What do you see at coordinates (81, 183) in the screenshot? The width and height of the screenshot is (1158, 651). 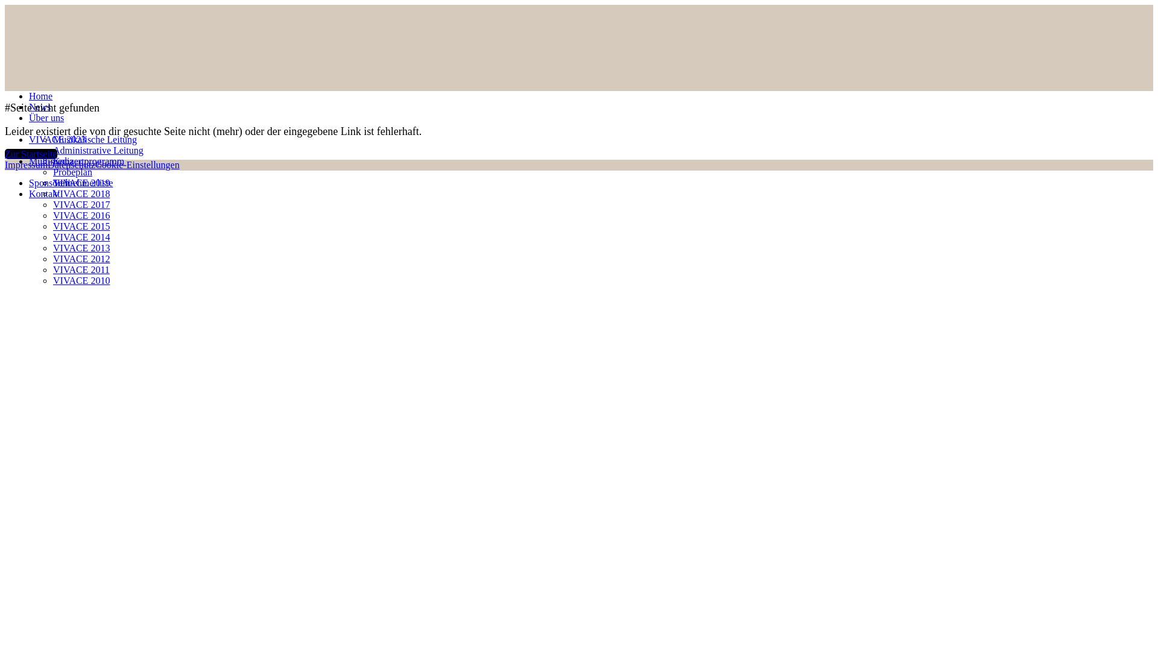 I see `VIVACE 2019` at bounding box center [81, 183].